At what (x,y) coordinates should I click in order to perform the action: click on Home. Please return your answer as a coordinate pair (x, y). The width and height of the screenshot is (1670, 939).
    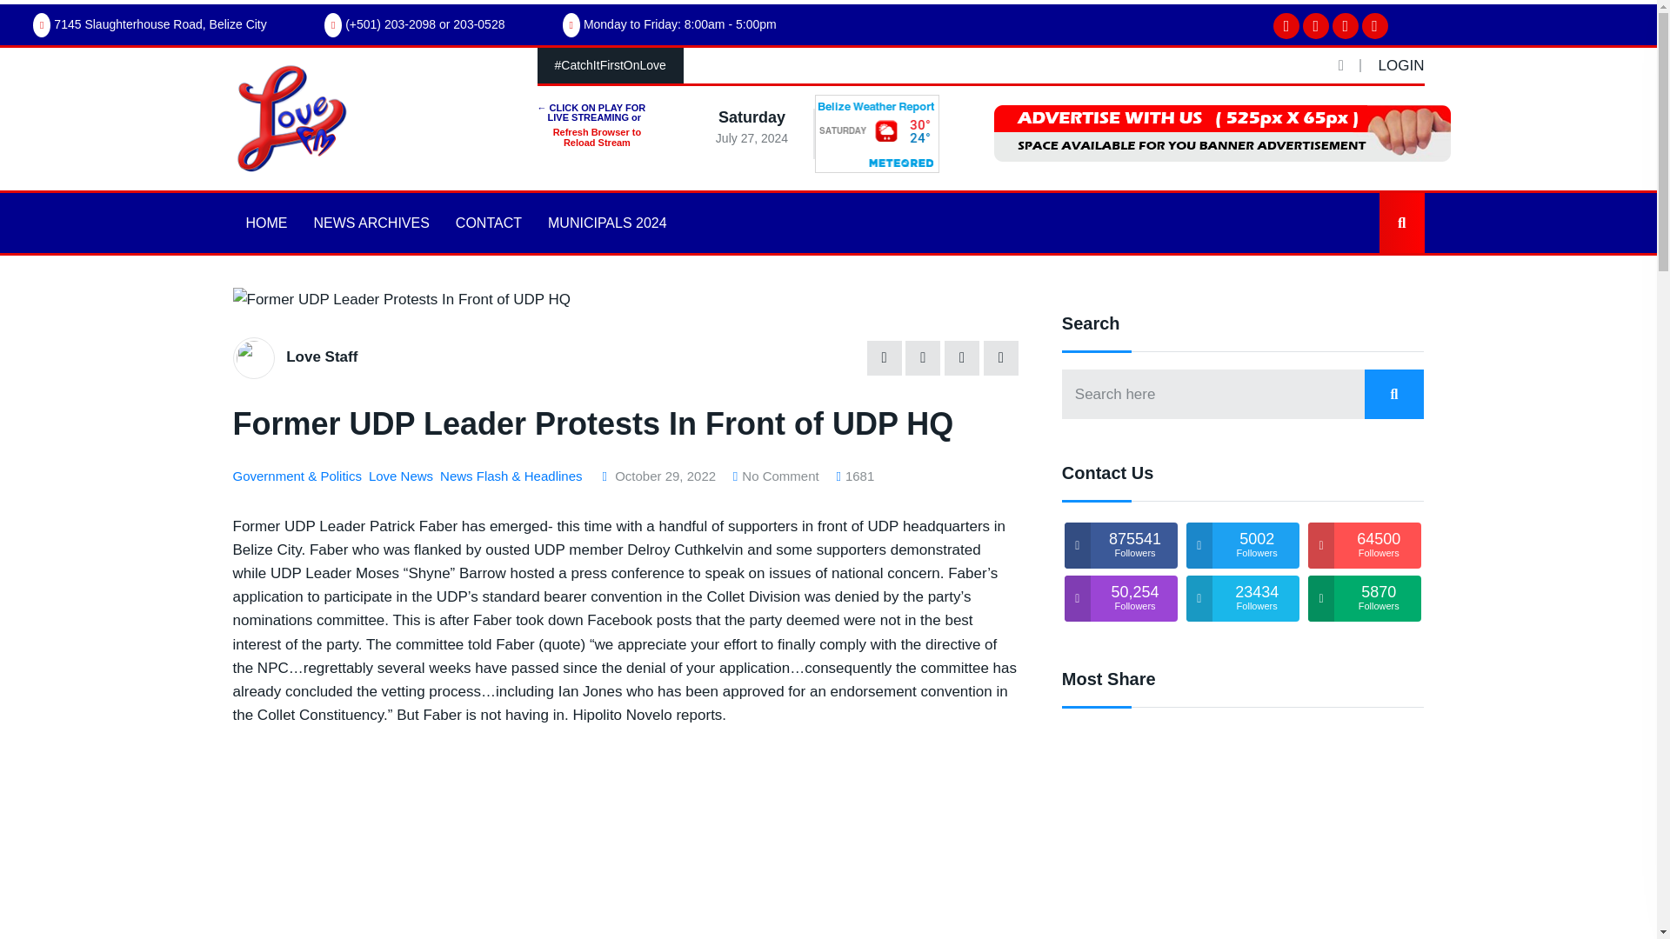
    Looking at the image, I should click on (261, 238).